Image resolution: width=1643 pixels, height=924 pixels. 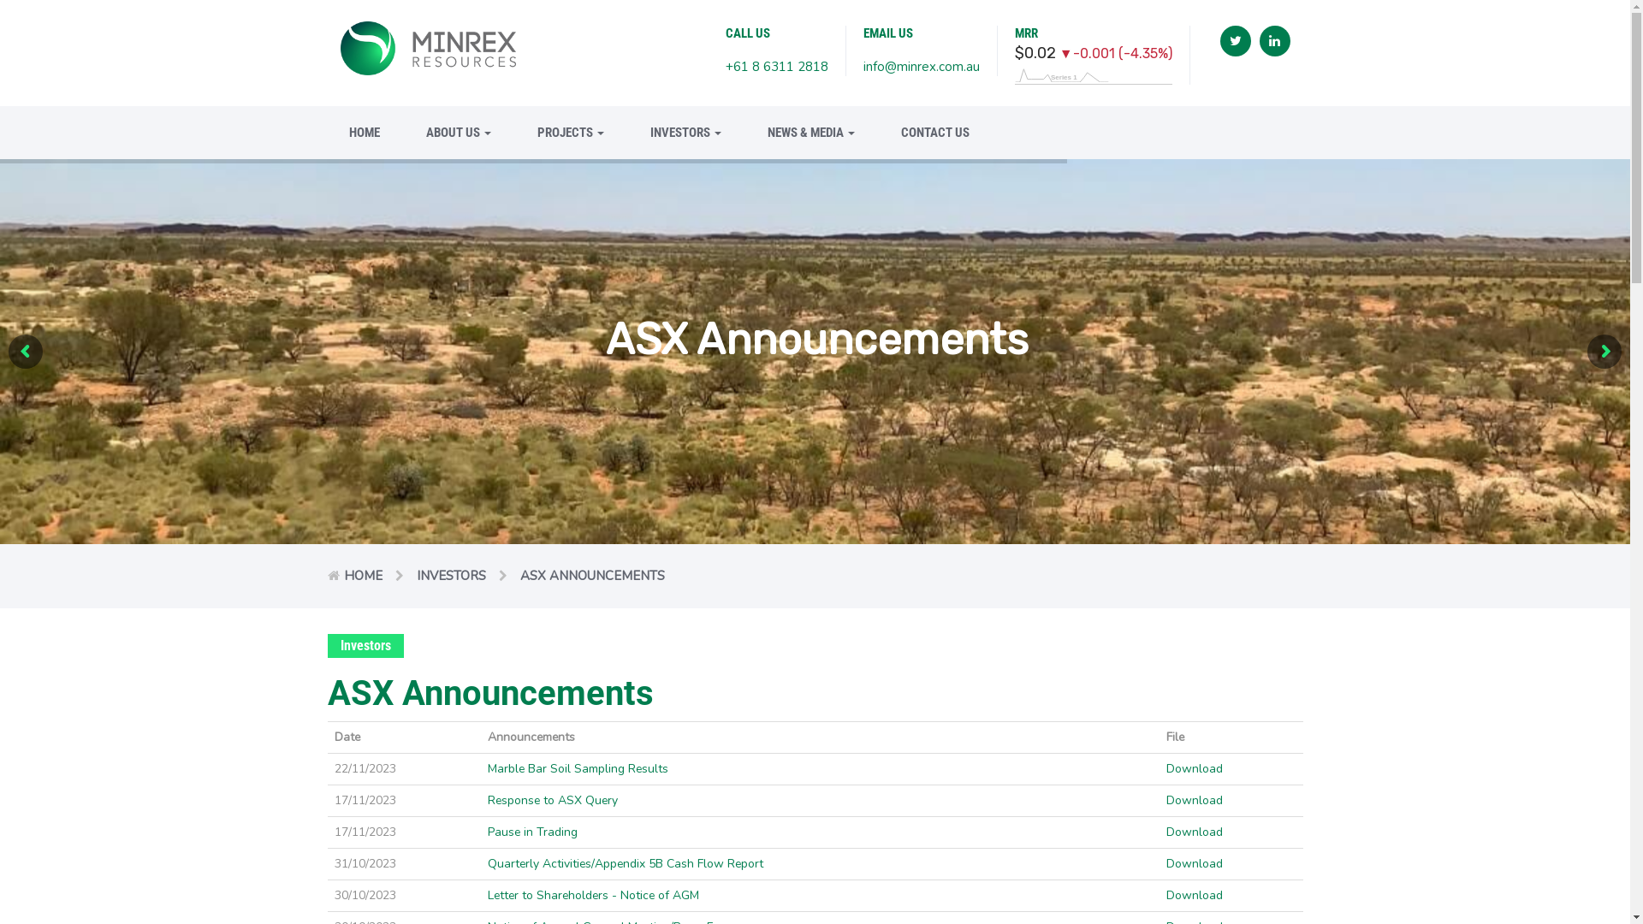 What do you see at coordinates (594, 895) in the screenshot?
I see `Letter to Shareholders - Notice of AGM` at bounding box center [594, 895].